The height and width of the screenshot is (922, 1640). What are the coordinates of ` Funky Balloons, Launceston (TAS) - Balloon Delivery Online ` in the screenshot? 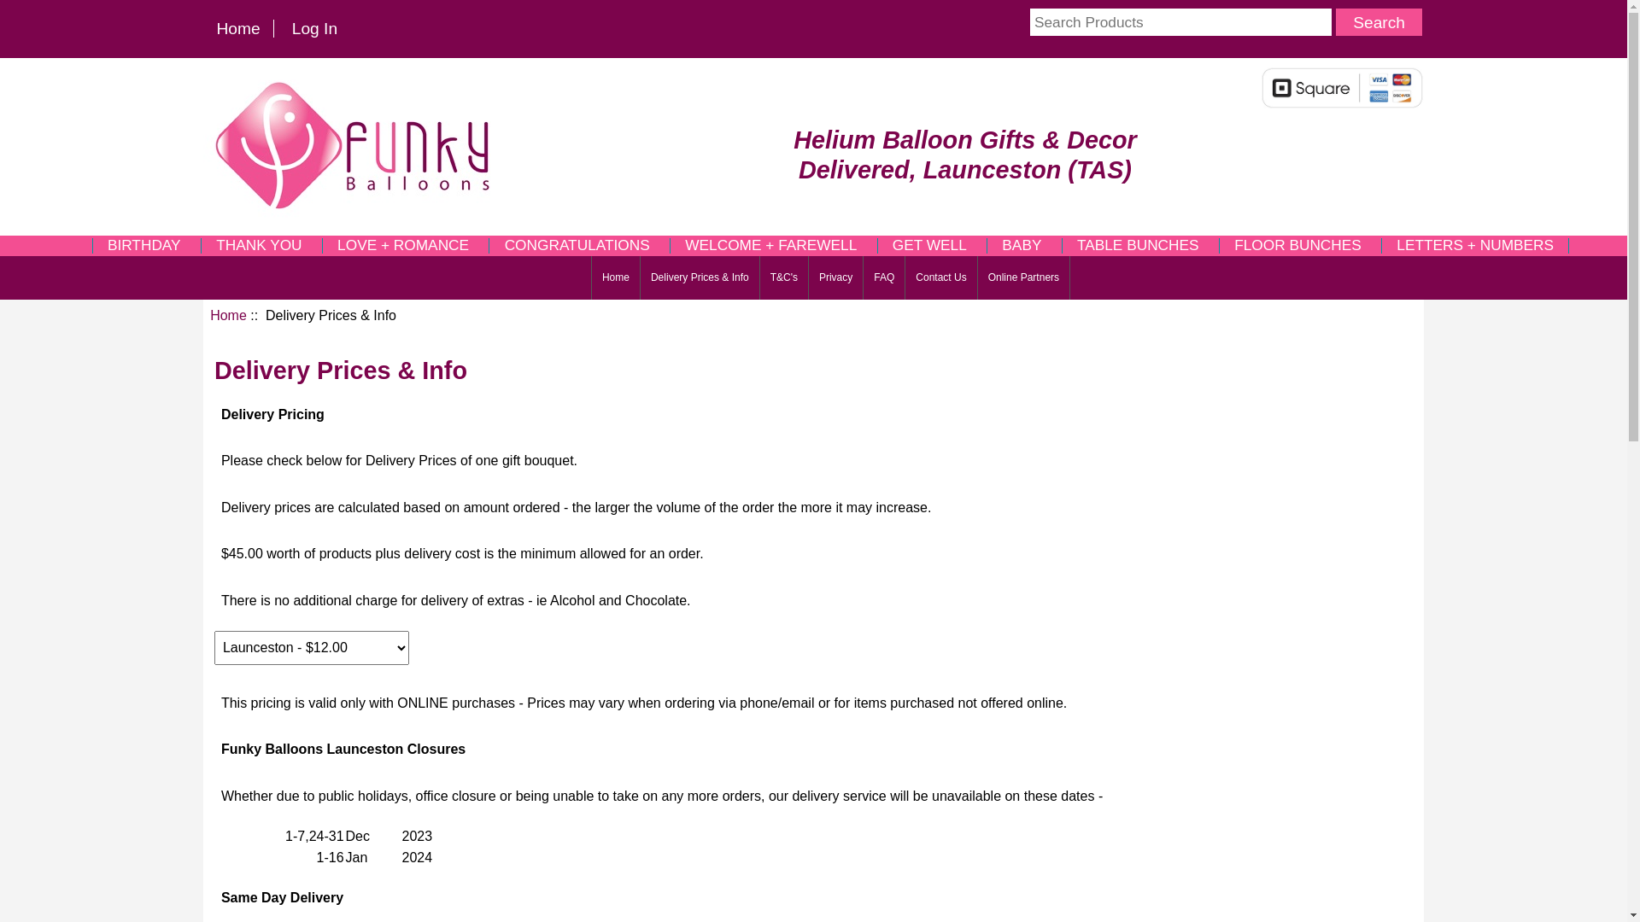 It's located at (355, 143).